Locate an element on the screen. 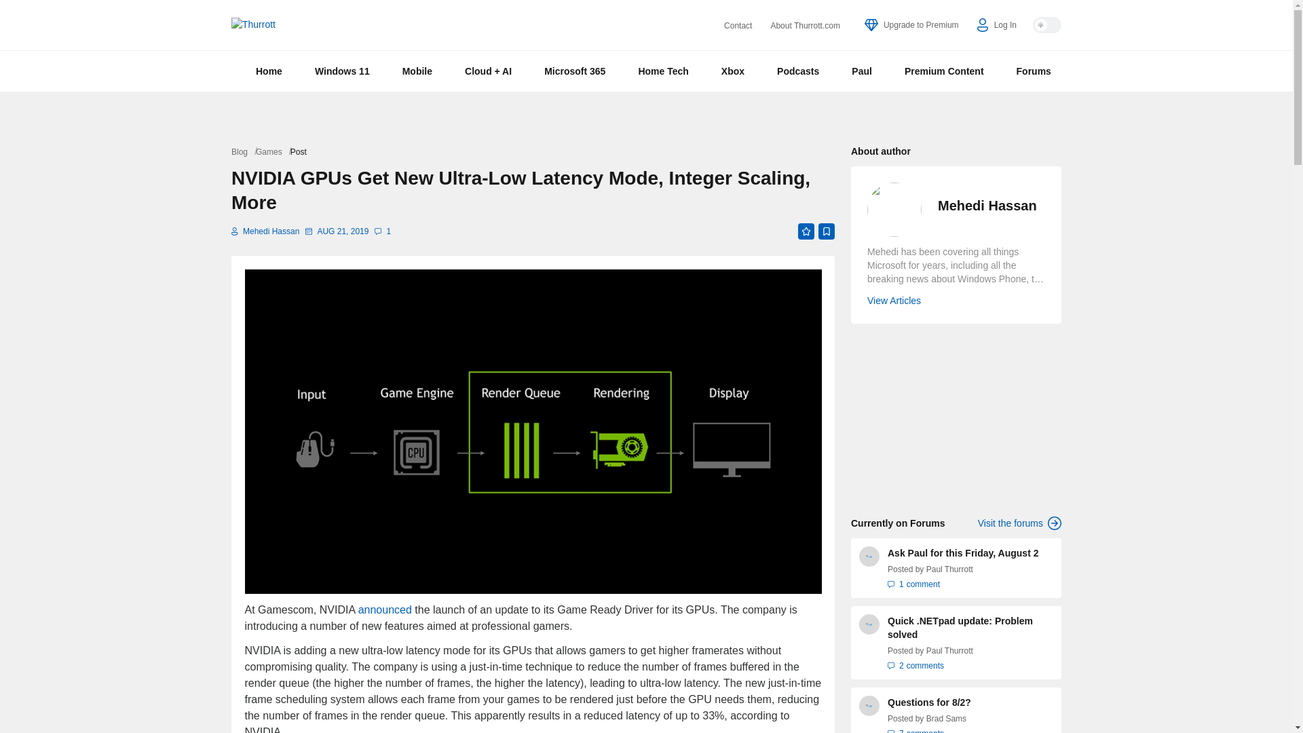 This screenshot has height=733, width=1303. Upgrade to Premium is located at coordinates (912, 25).